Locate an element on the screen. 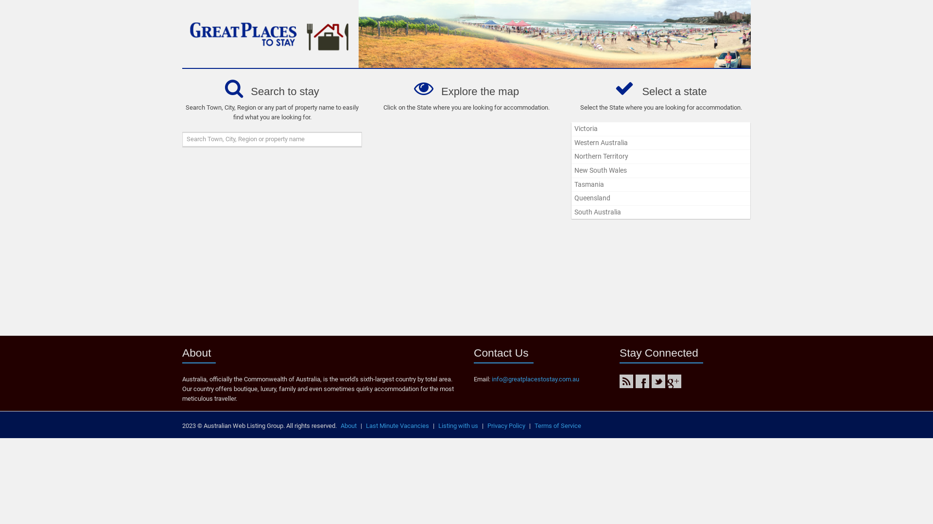 The height and width of the screenshot is (524, 933). Tasmania is located at coordinates (661, 185).